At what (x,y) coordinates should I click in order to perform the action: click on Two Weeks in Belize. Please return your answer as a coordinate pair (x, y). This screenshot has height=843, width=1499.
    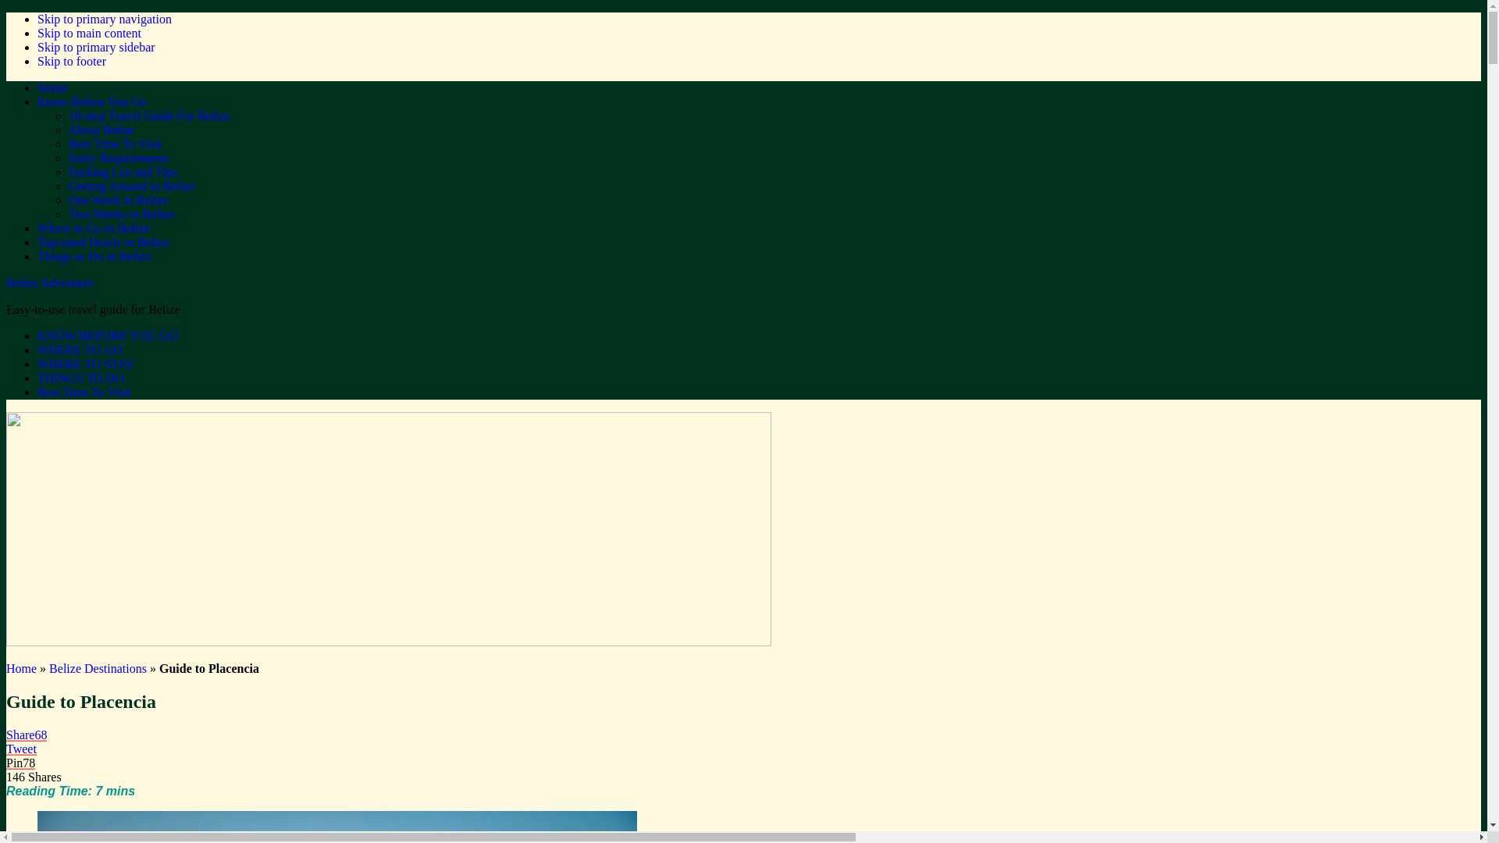
    Looking at the image, I should click on (122, 214).